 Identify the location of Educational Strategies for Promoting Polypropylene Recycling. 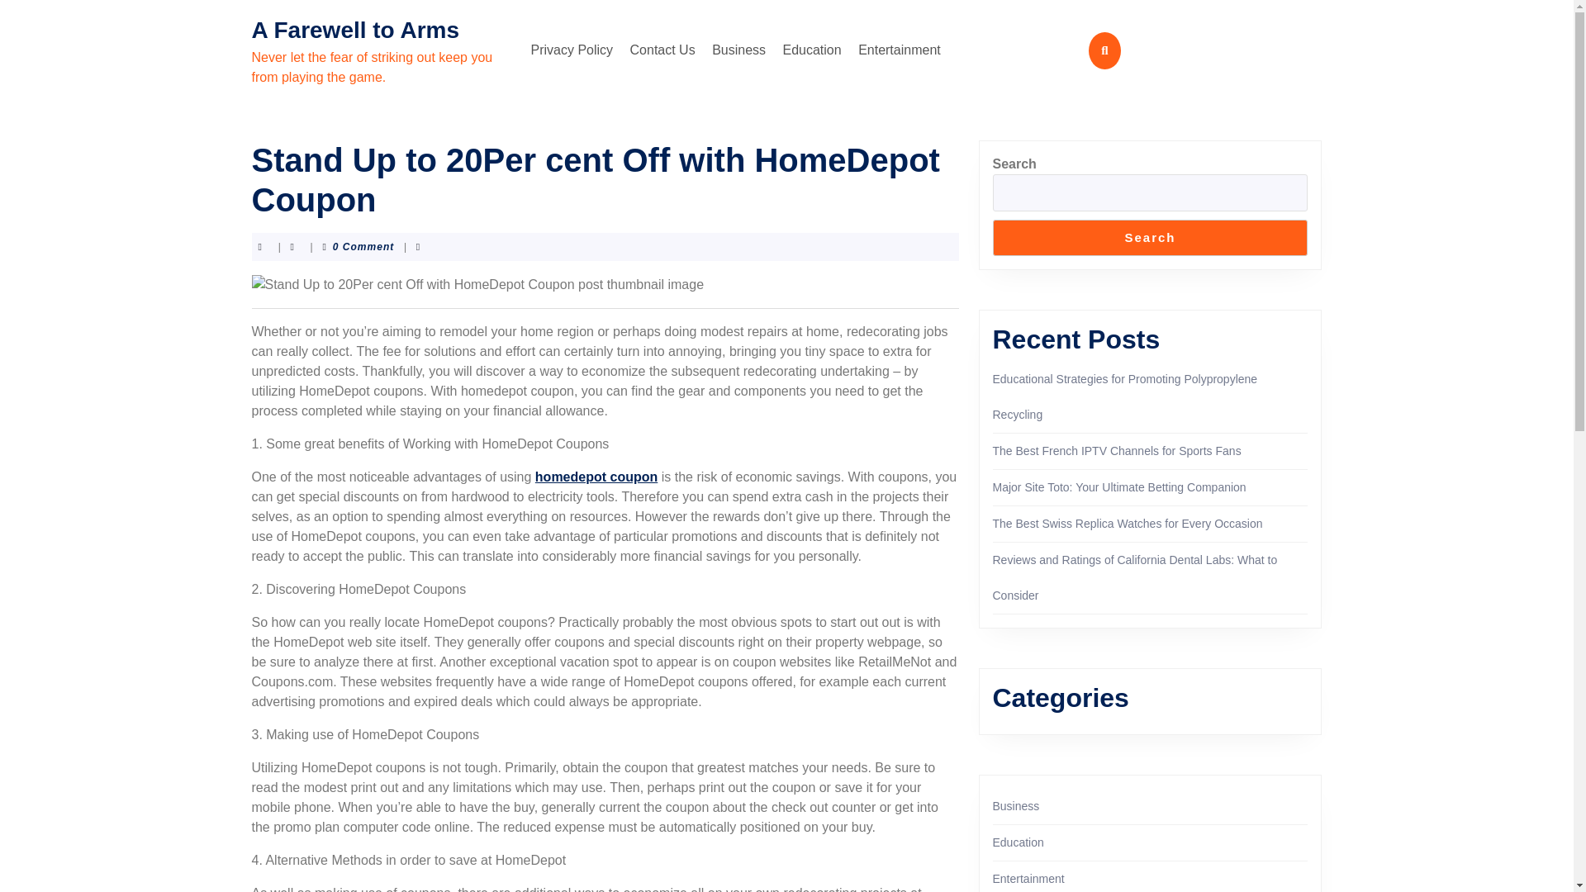
(1125, 396).